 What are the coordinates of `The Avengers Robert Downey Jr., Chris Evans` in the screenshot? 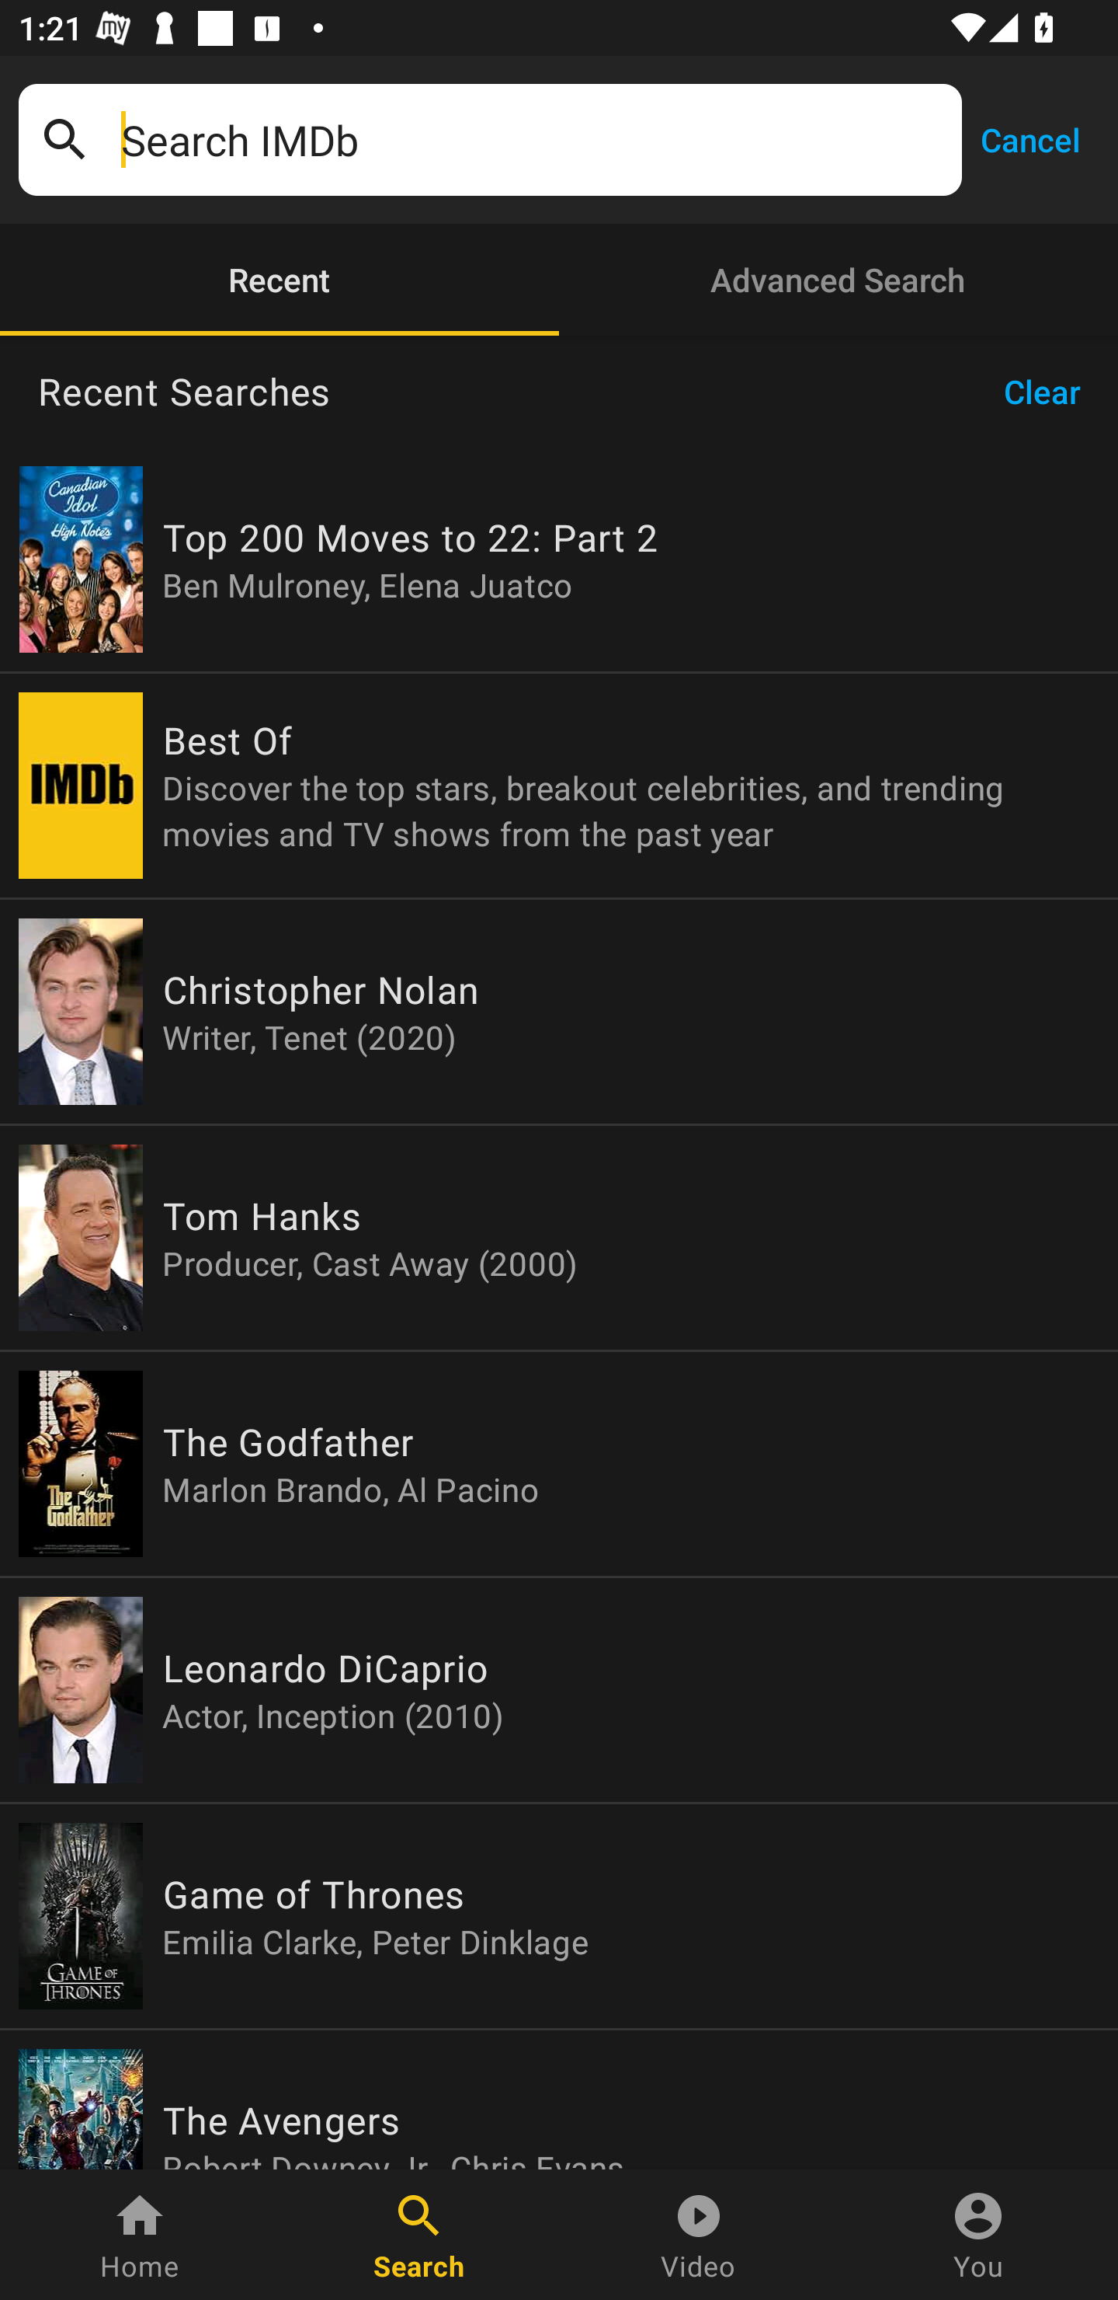 It's located at (559, 2100).